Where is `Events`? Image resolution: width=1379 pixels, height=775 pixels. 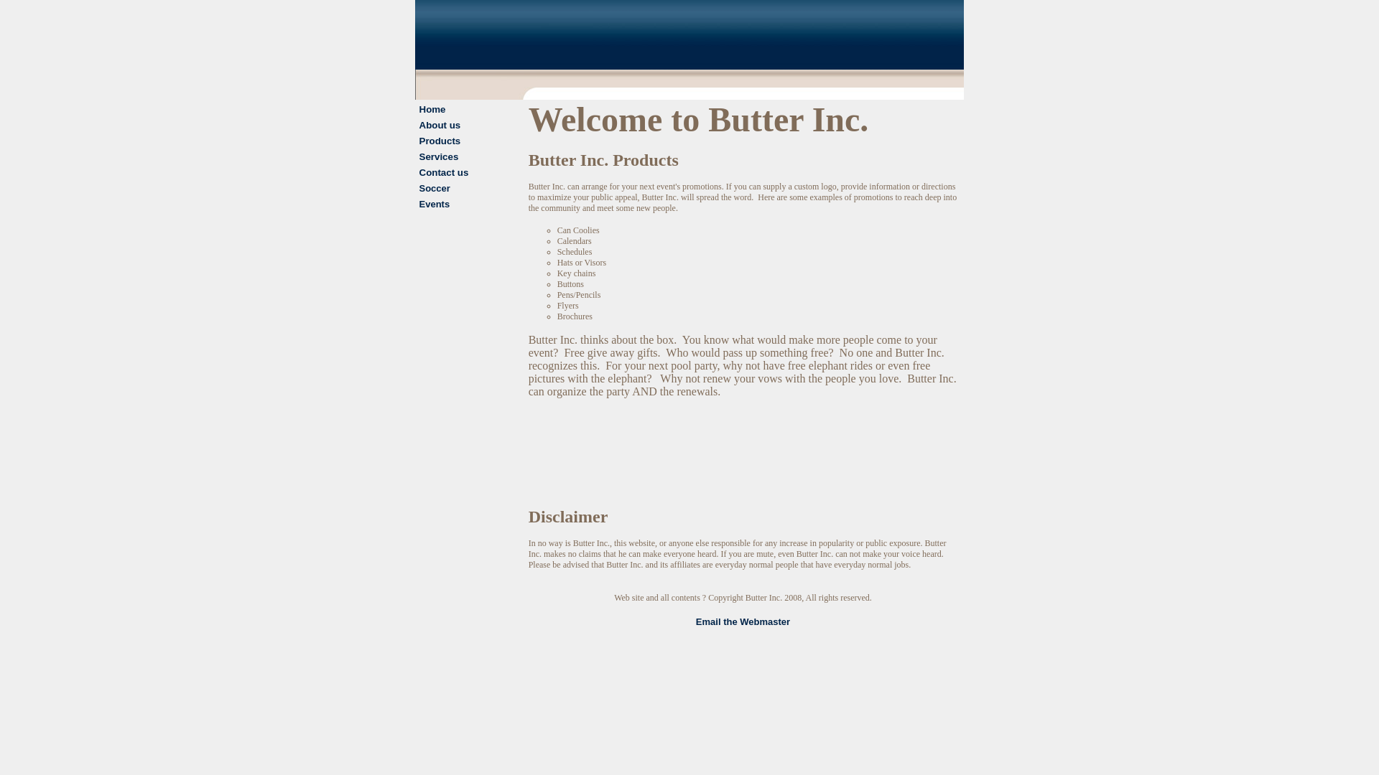 Events is located at coordinates (435, 204).